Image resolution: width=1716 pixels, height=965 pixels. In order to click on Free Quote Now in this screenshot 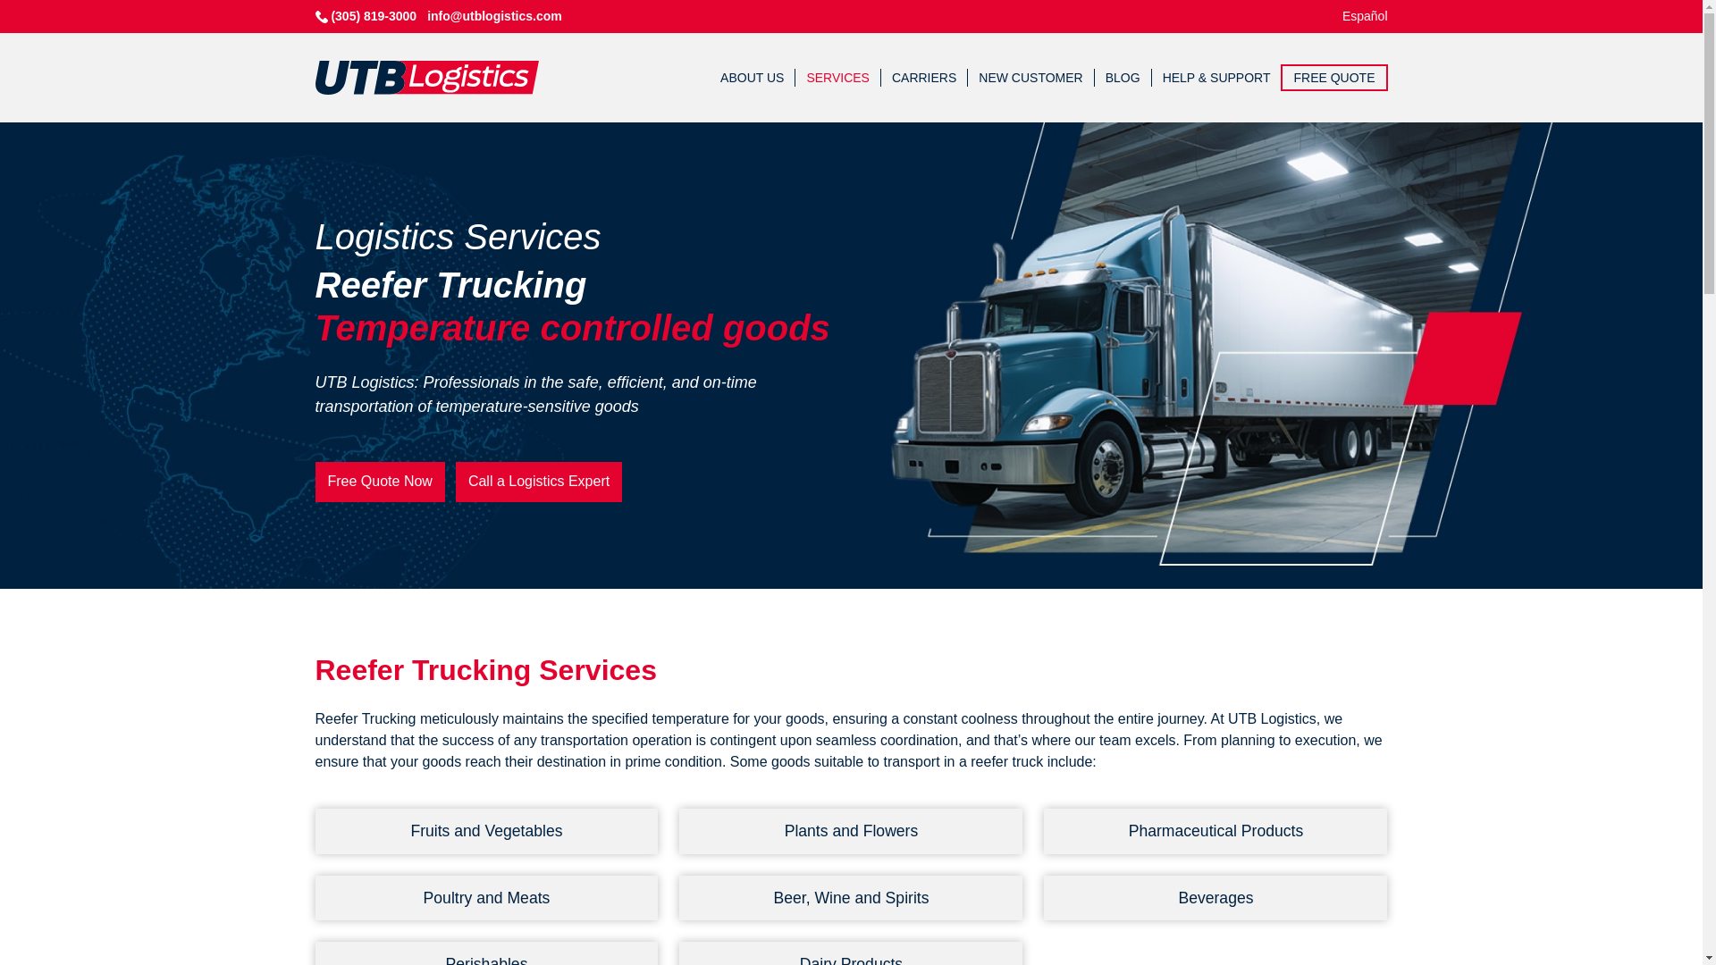, I will do `click(379, 482)`.